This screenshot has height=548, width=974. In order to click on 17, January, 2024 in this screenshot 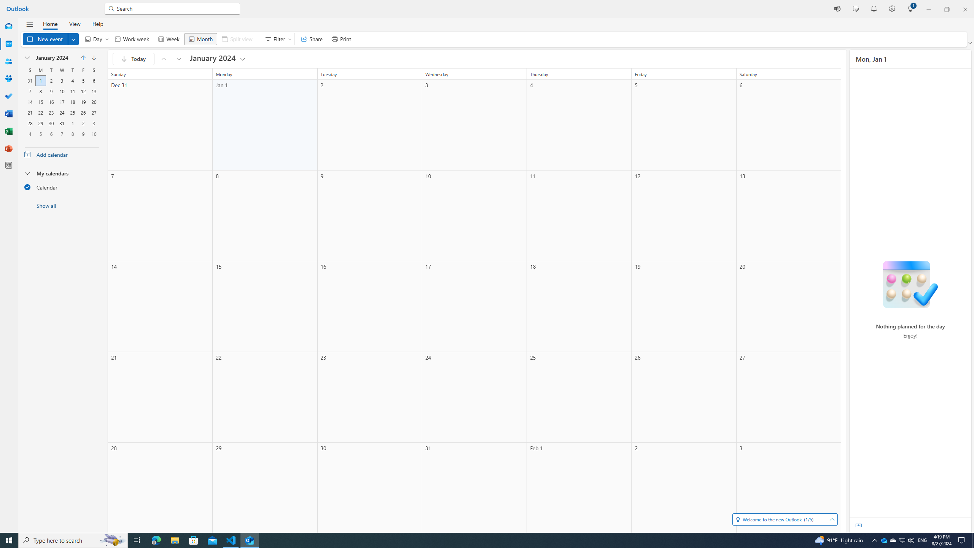, I will do `click(62, 102)`.